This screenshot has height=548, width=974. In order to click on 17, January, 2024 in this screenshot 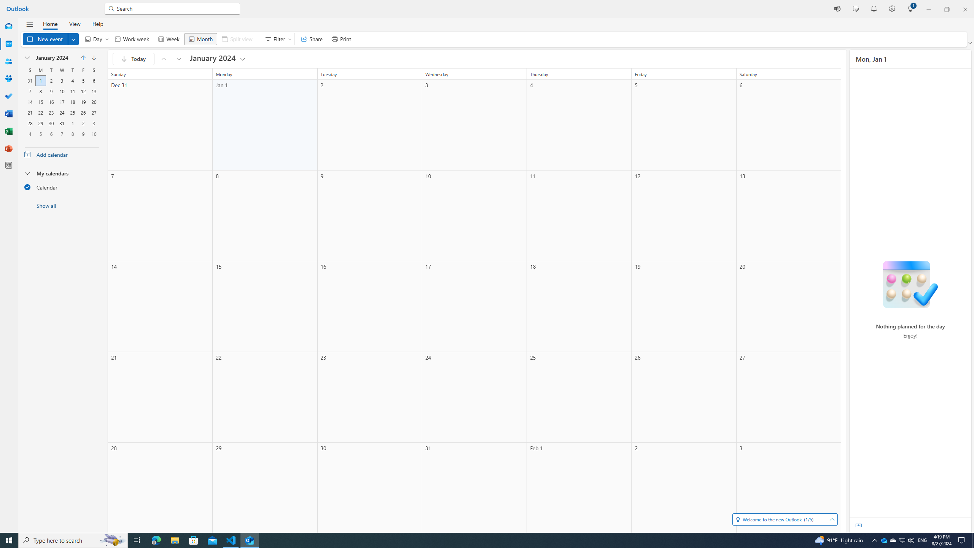, I will do `click(62, 102)`.